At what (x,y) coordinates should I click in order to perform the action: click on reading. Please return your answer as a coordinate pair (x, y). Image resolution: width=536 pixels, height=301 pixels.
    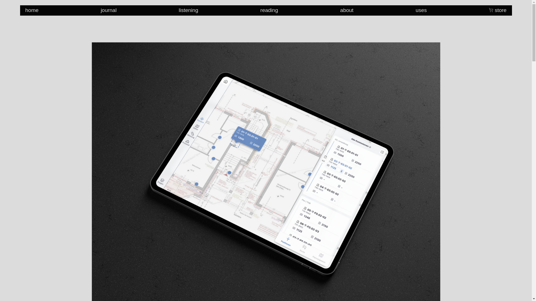
    Looking at the image, I should click on (269, 10).